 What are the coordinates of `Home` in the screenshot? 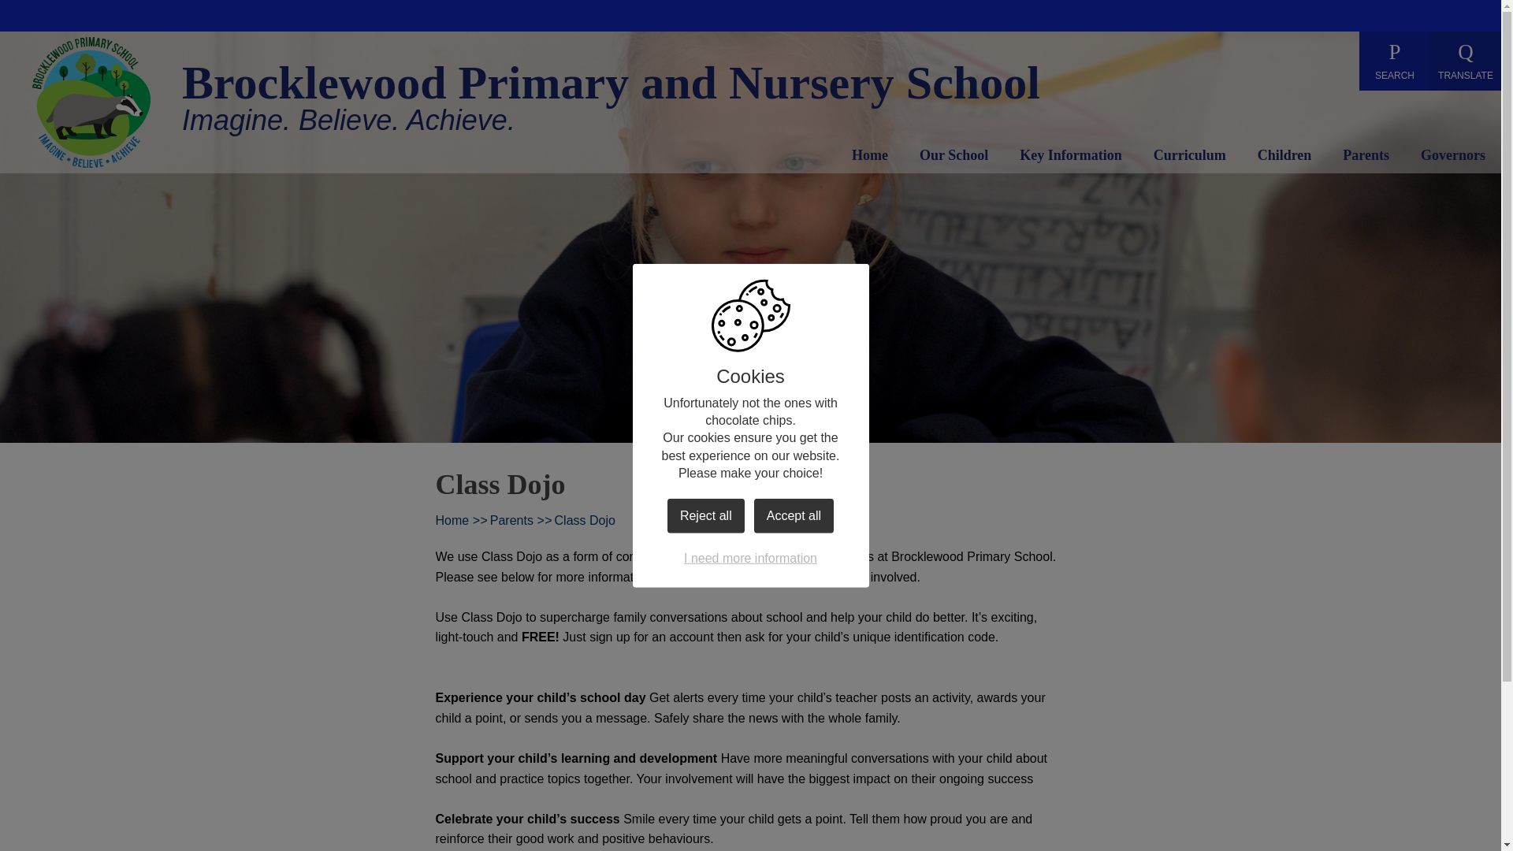 It's located at (870, 158).